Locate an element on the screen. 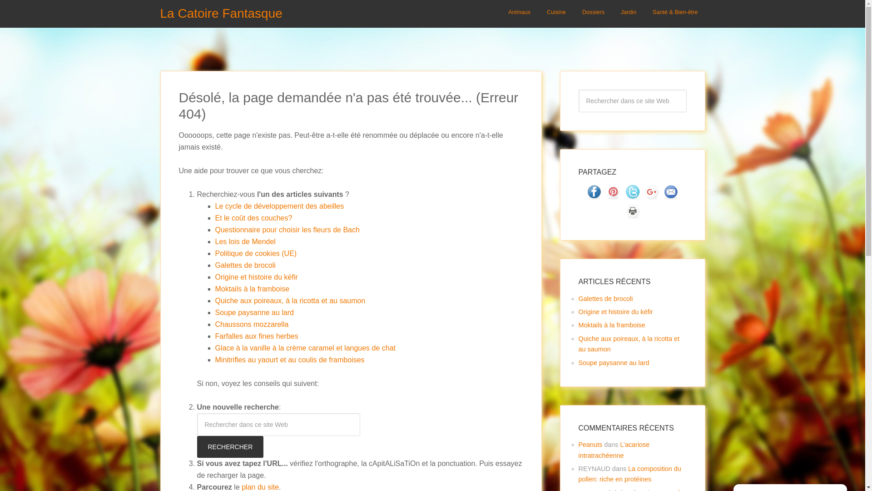  Farfalles aux fines herbes is located at coordinates (257, 336).